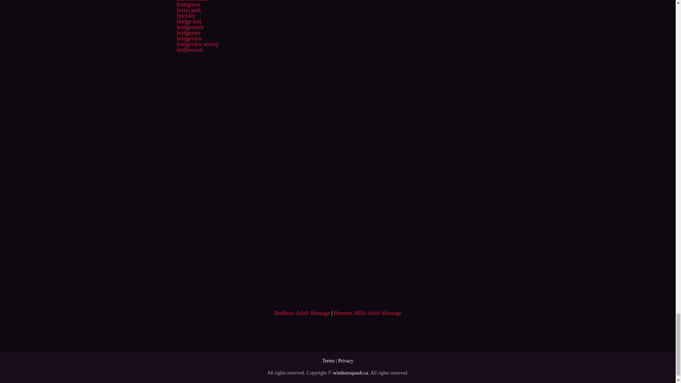 This screenshot has height=383, width=681. I want to click on bridlewood, so click(189, 50).